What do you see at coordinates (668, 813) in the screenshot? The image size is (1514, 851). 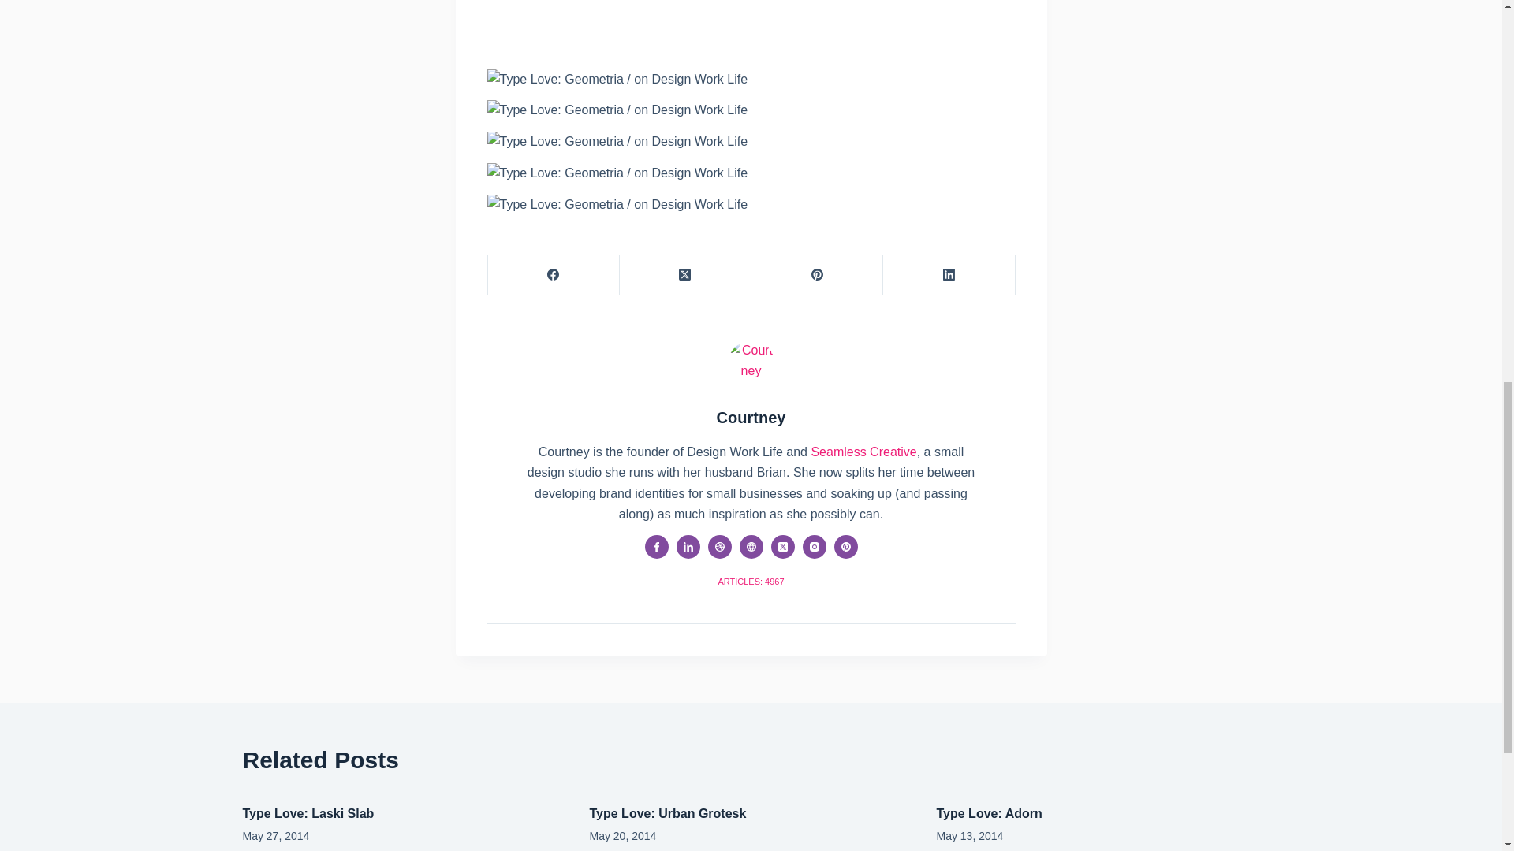 I see `Type Love: Urban Grotesk` at bounding box center [668, 813].